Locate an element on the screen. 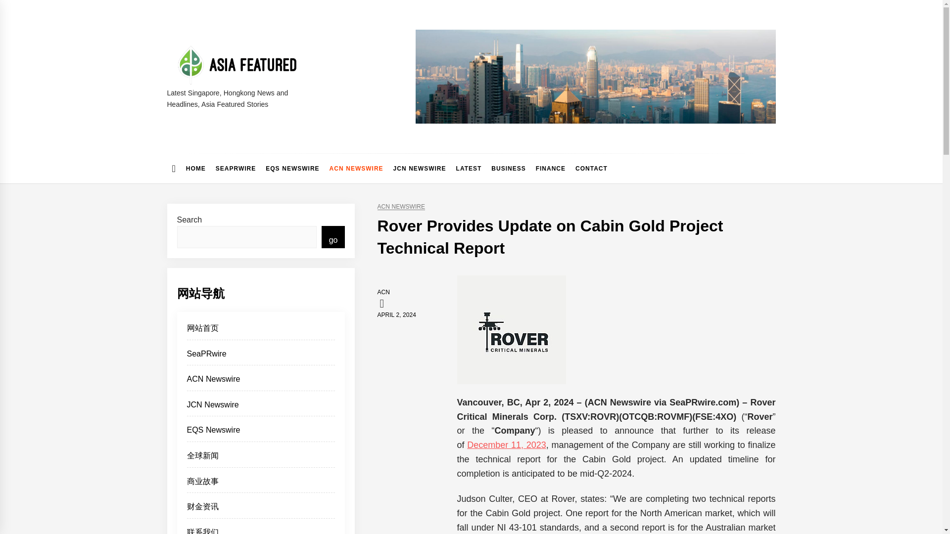  ACN is located at coordinates (383, 292).